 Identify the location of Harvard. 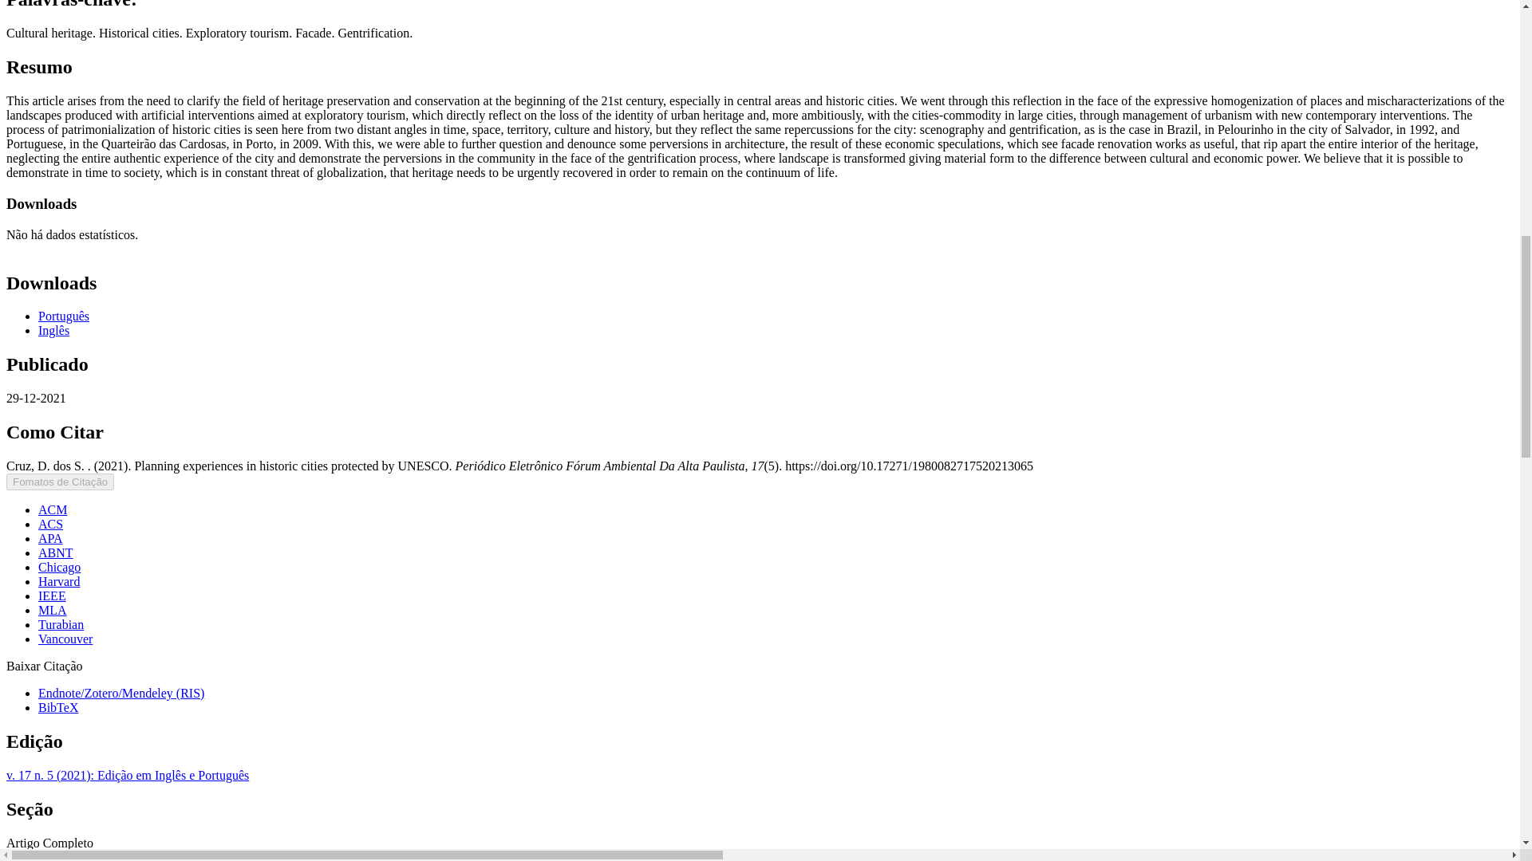
(59, 581).